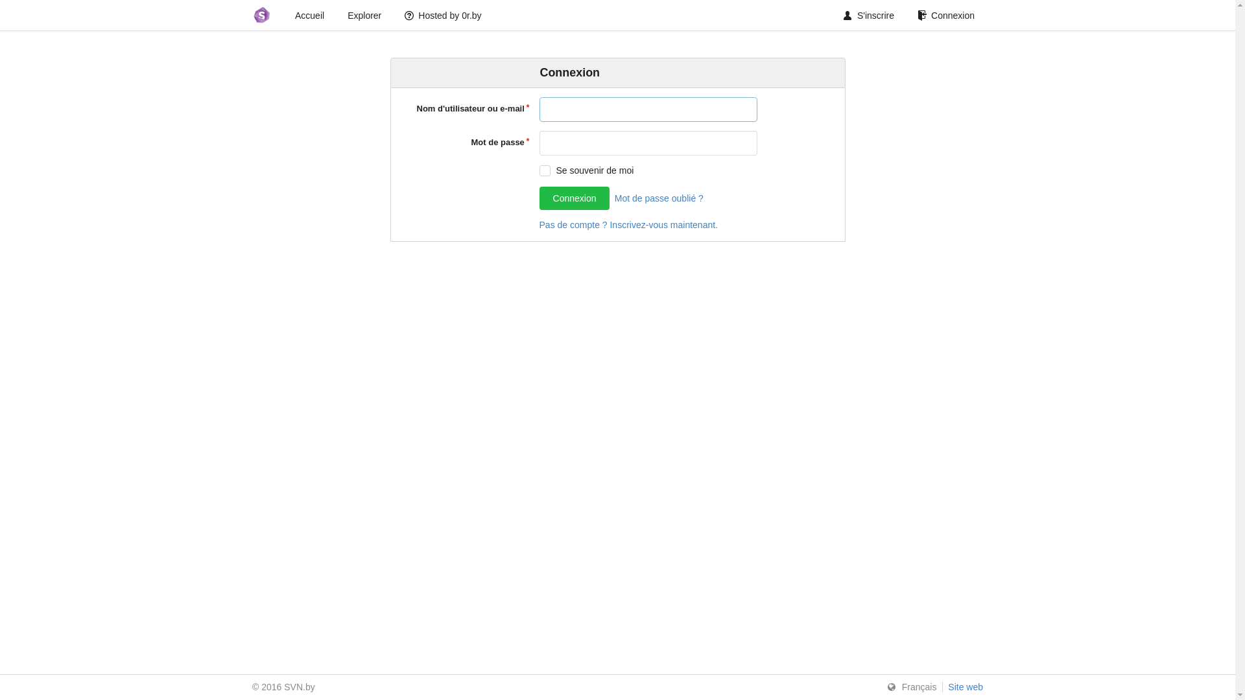  I want to click on Pas de compte ? Inscrivez-vous maintenant., so click(629, 225).